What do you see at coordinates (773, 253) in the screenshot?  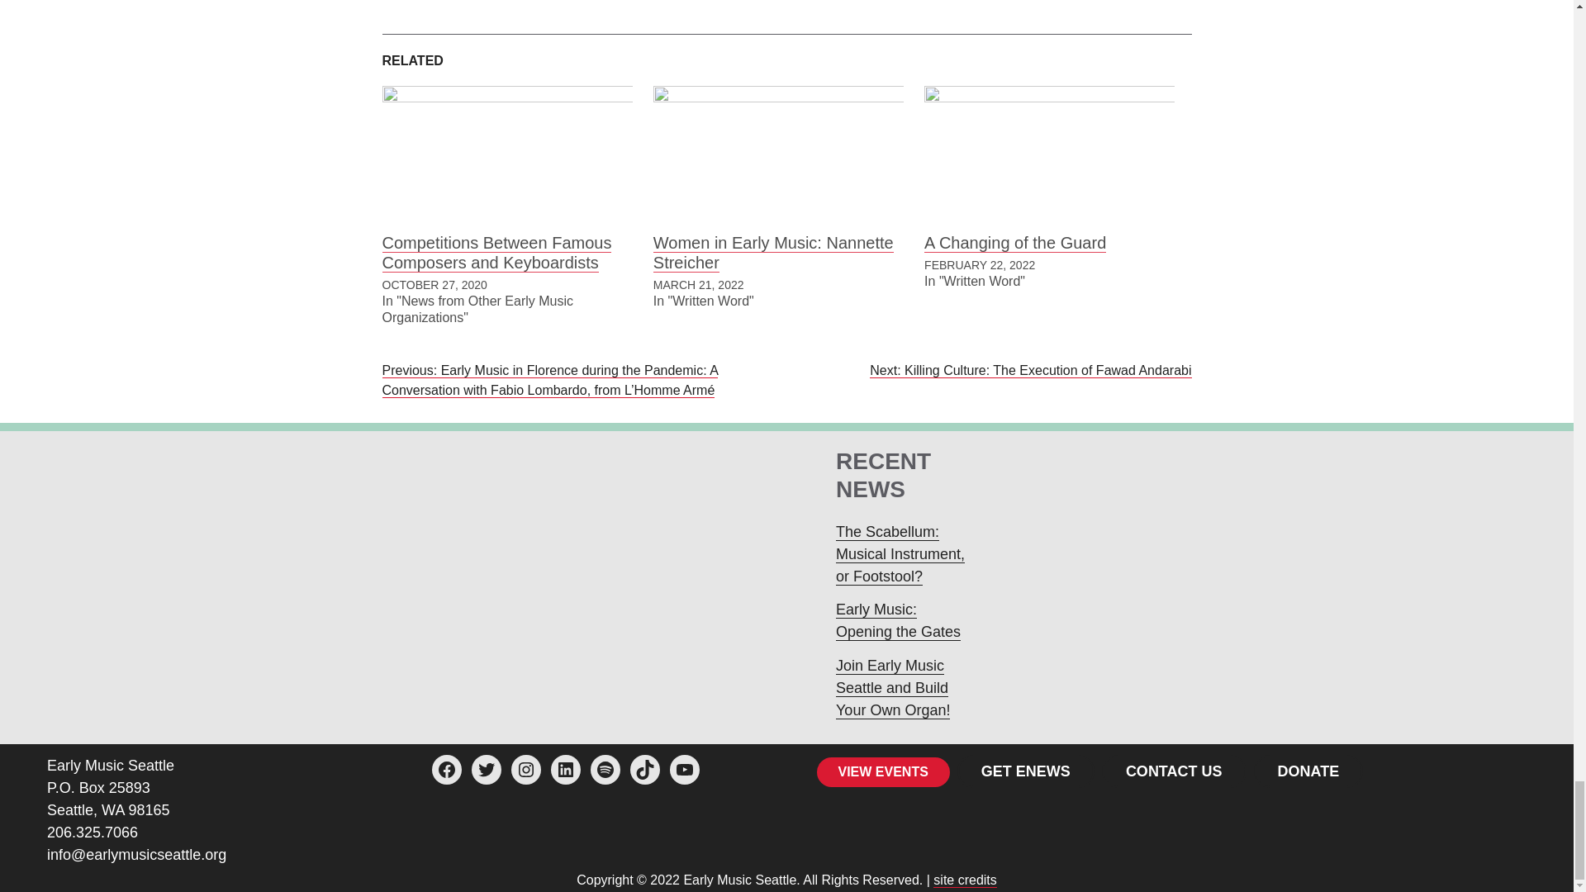 I see `Women in Early Music: Nannette Streicher` at bounding box center [773, 253].